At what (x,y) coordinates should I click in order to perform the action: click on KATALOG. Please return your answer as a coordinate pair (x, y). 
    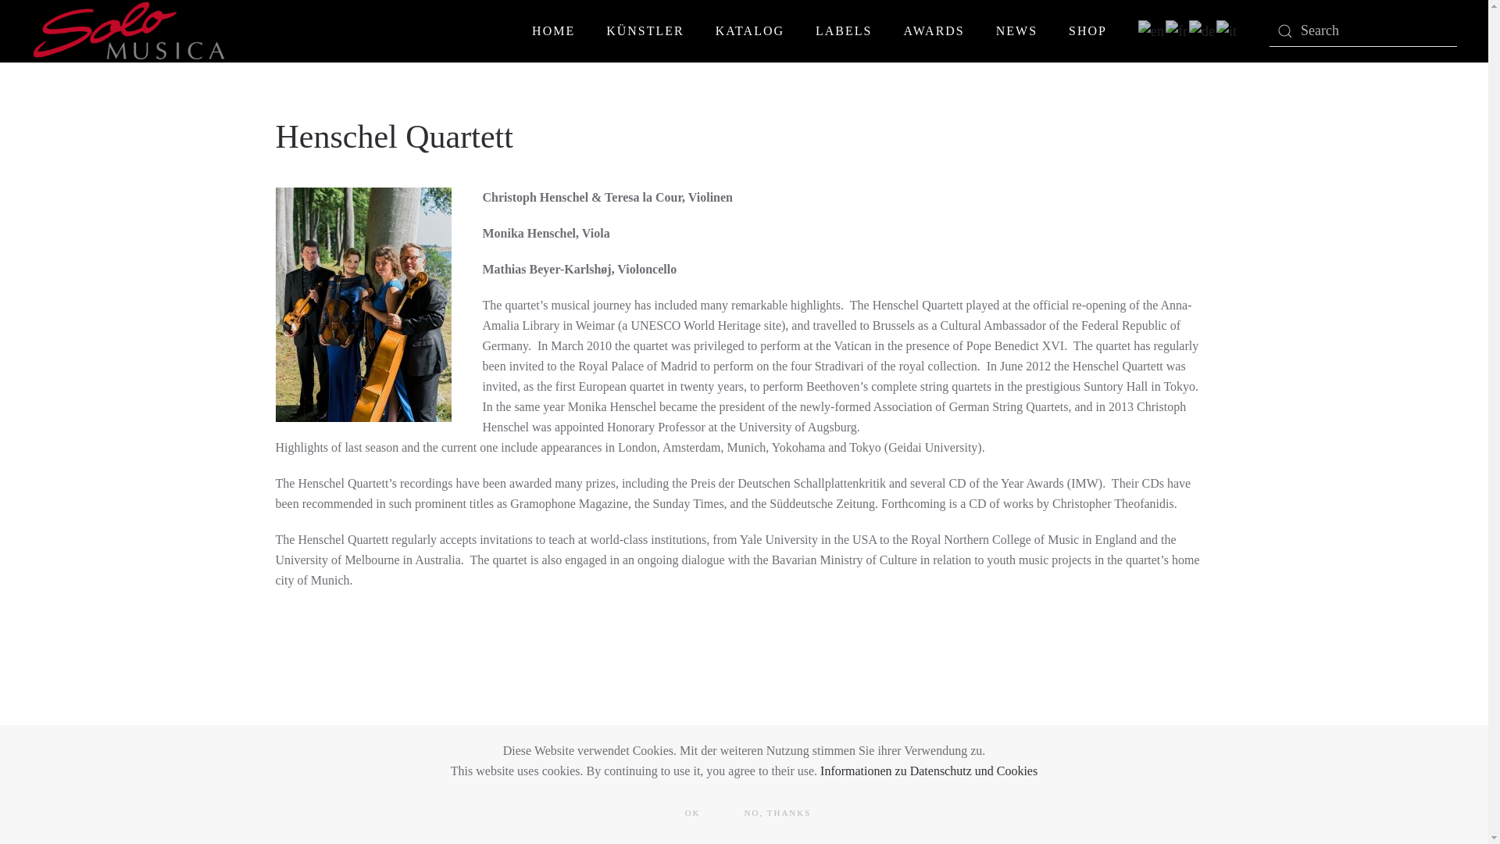
    Looking at the image, I should click on (750, 31).